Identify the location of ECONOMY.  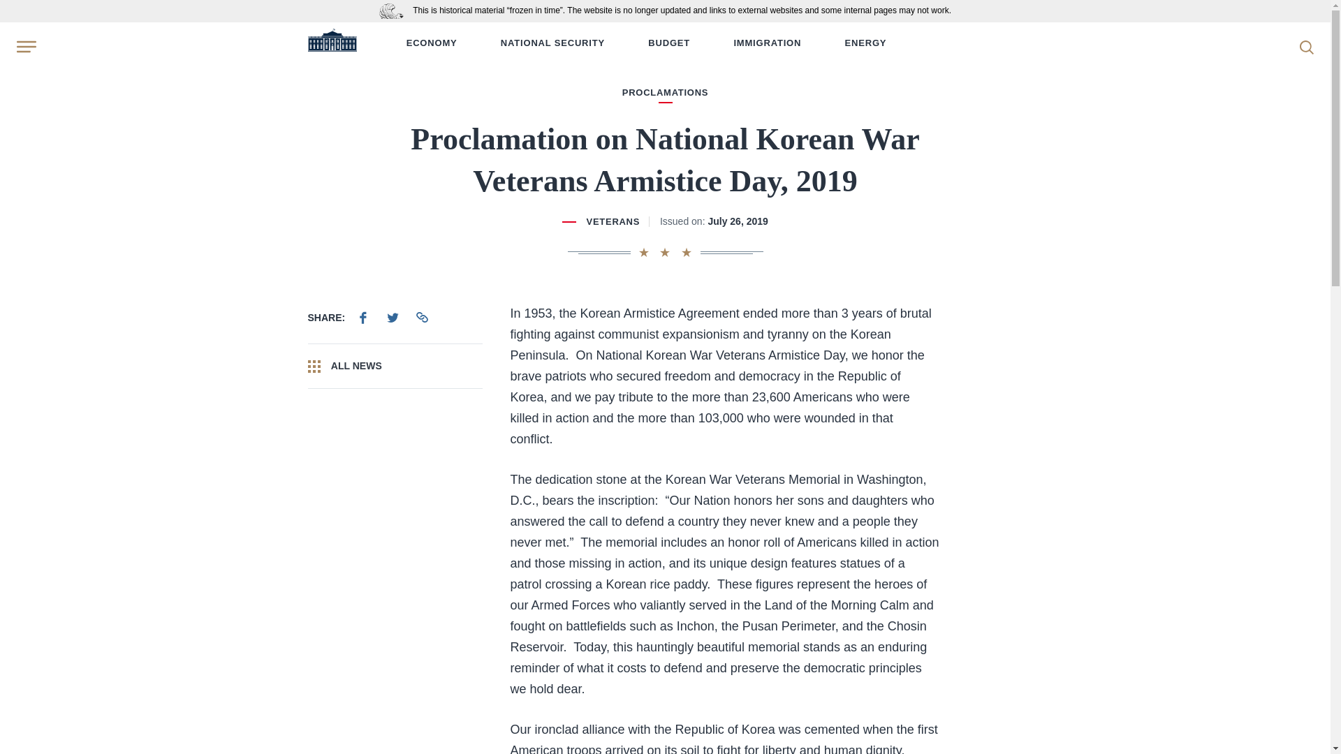
(432, 43).